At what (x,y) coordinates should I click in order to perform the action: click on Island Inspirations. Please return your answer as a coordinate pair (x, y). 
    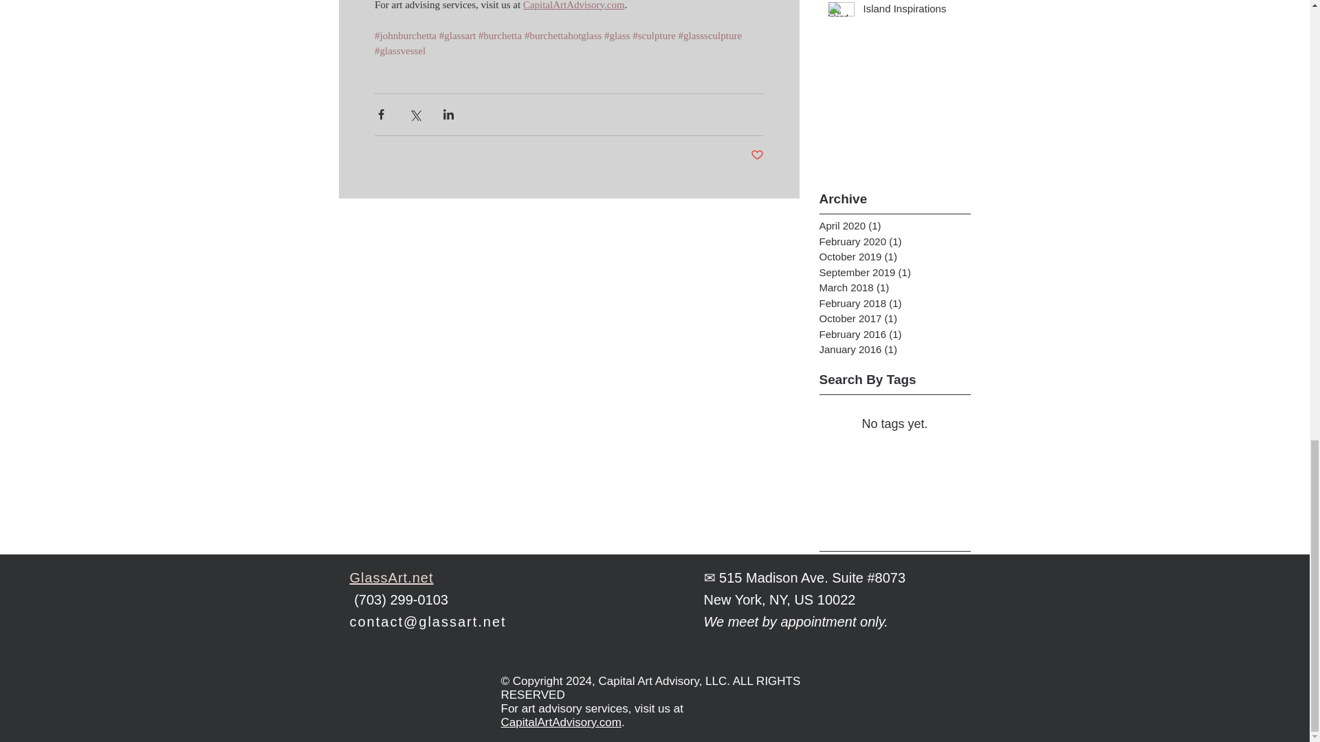
    Looking at the image, I should click on (912, 11).